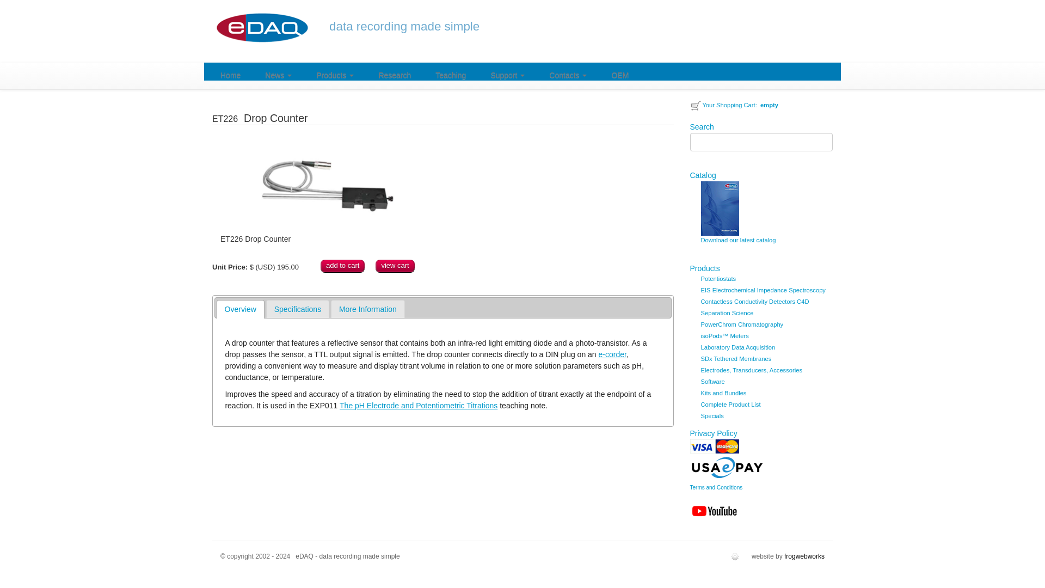 Image resolution: width=1045 pixels, height=588 pixels. Describe the element at coordinates (394, 266) in the screenshot. I see `view cart` at that location.